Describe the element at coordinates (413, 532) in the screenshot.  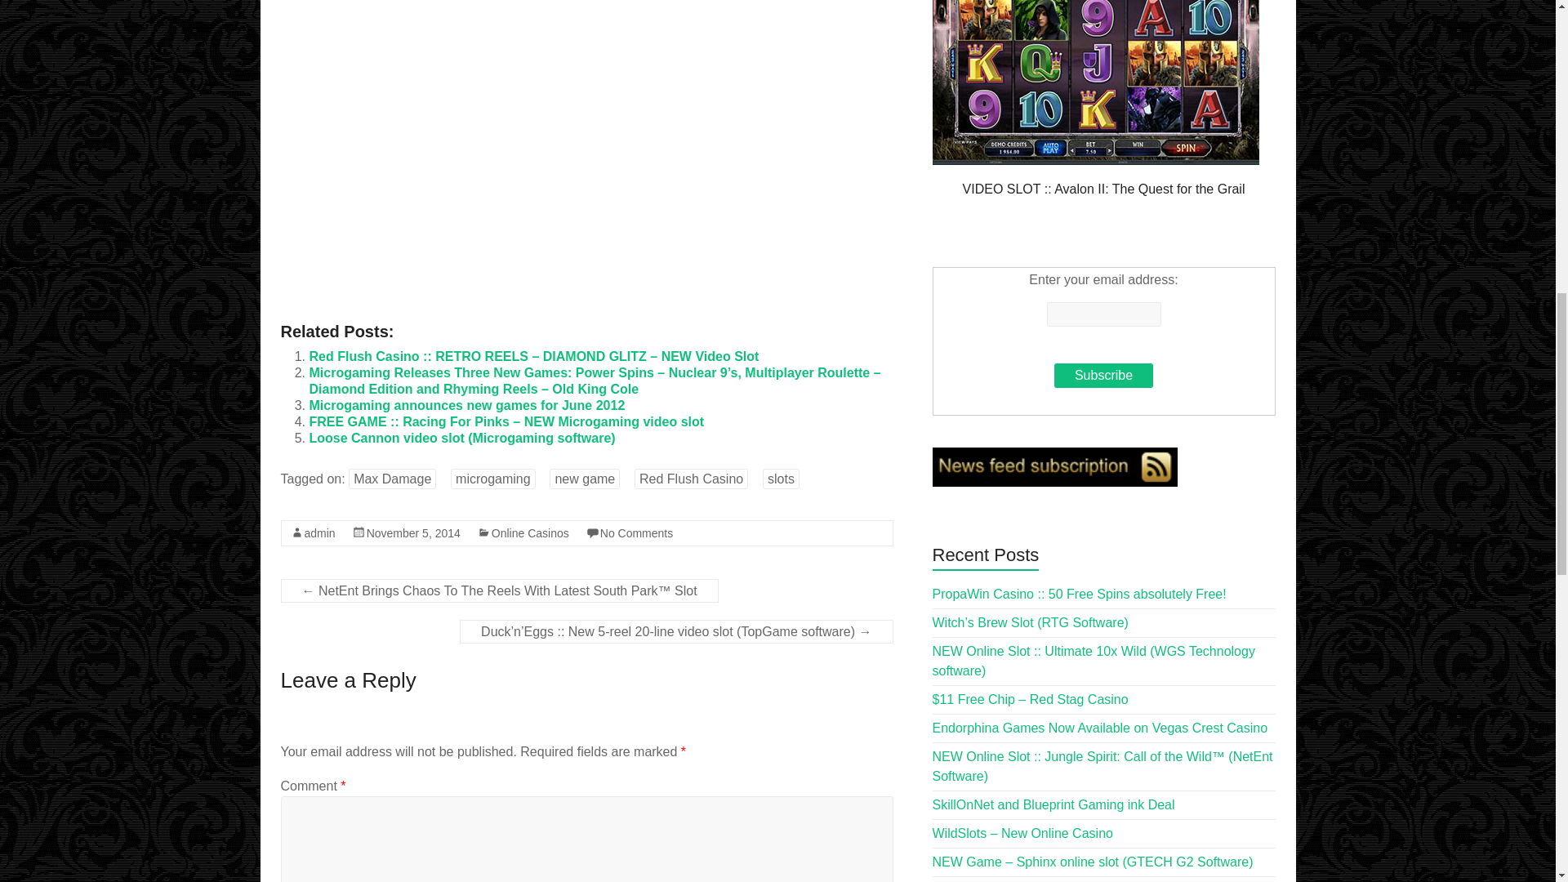
I see `1:36 pm` at that location.